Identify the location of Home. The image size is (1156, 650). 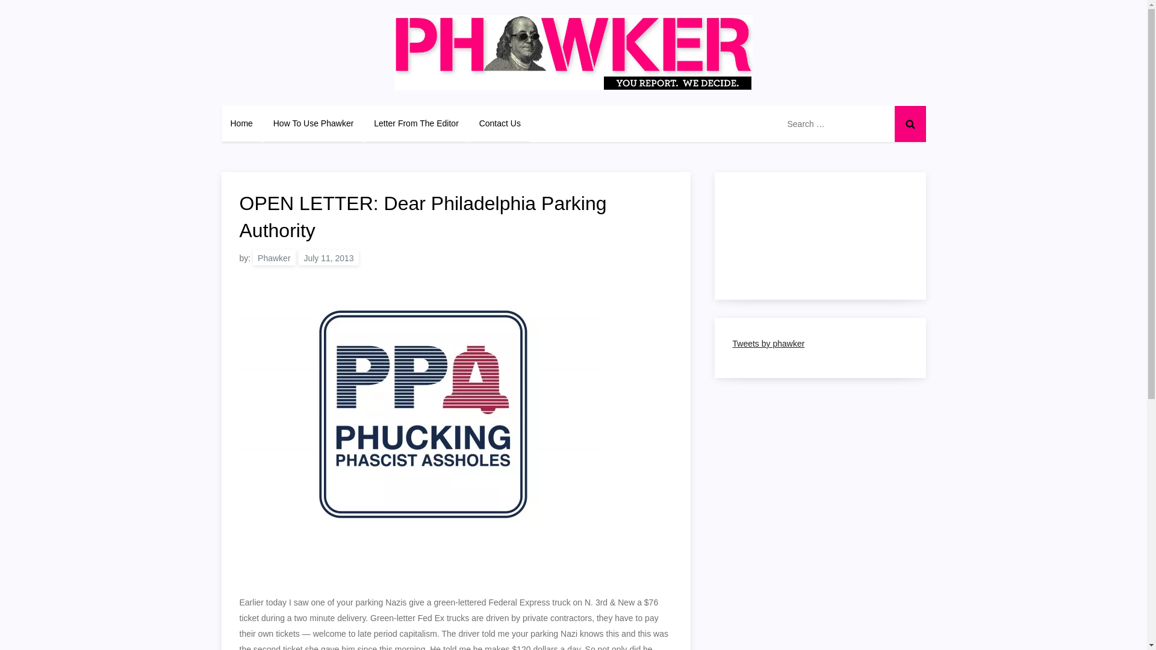
(242, 123).